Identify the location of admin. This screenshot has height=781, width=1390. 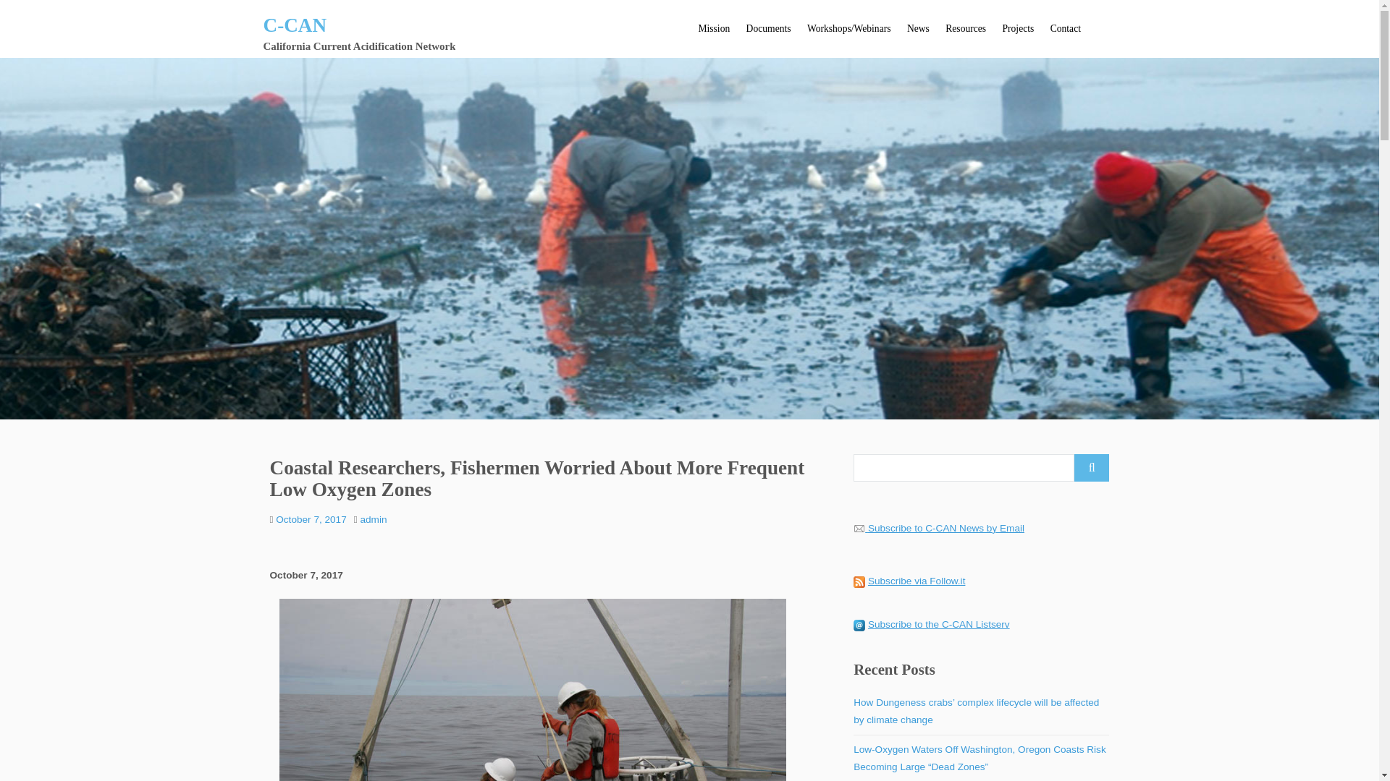
(374, 519).